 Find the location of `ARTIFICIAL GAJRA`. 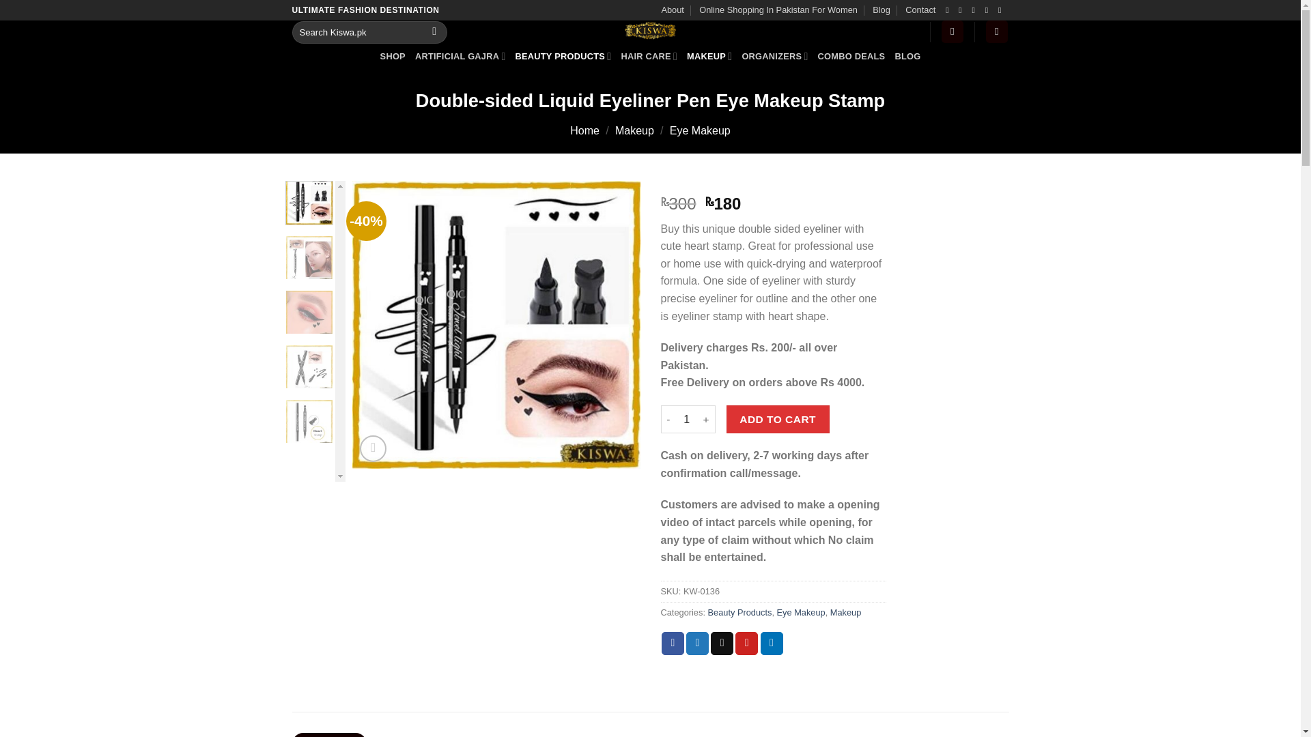

ARTIFICIAL GAJRA is located at coordinates (460, 56).